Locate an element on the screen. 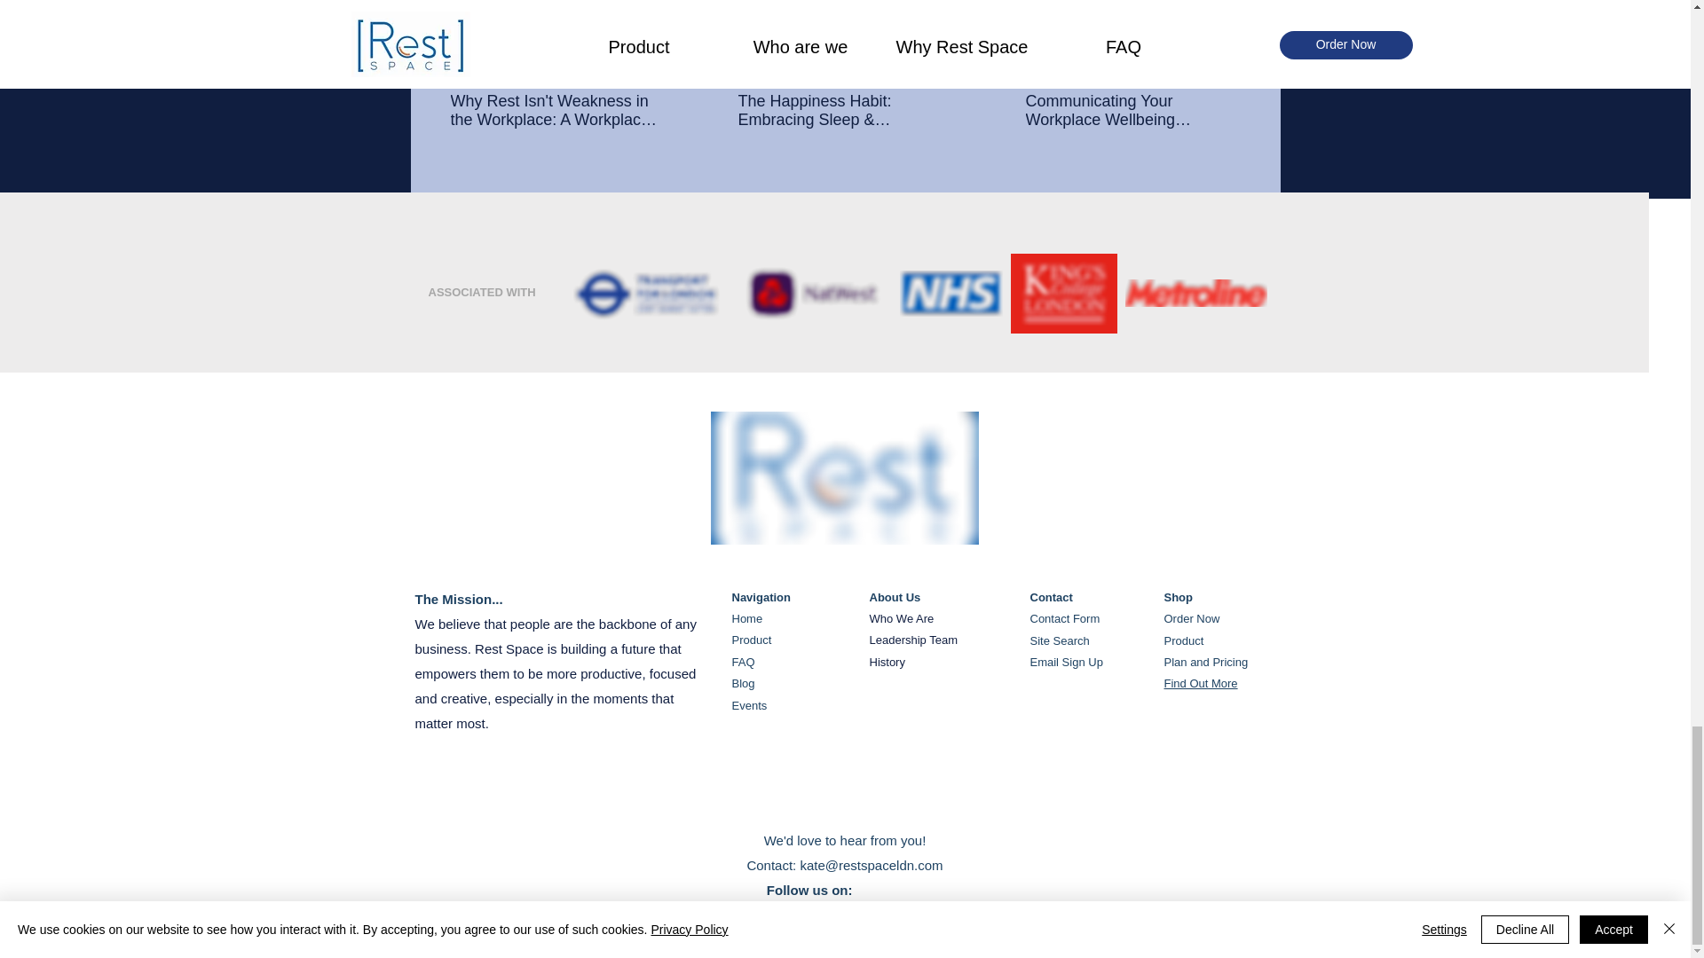  Product is located at coordinates (751, 640).